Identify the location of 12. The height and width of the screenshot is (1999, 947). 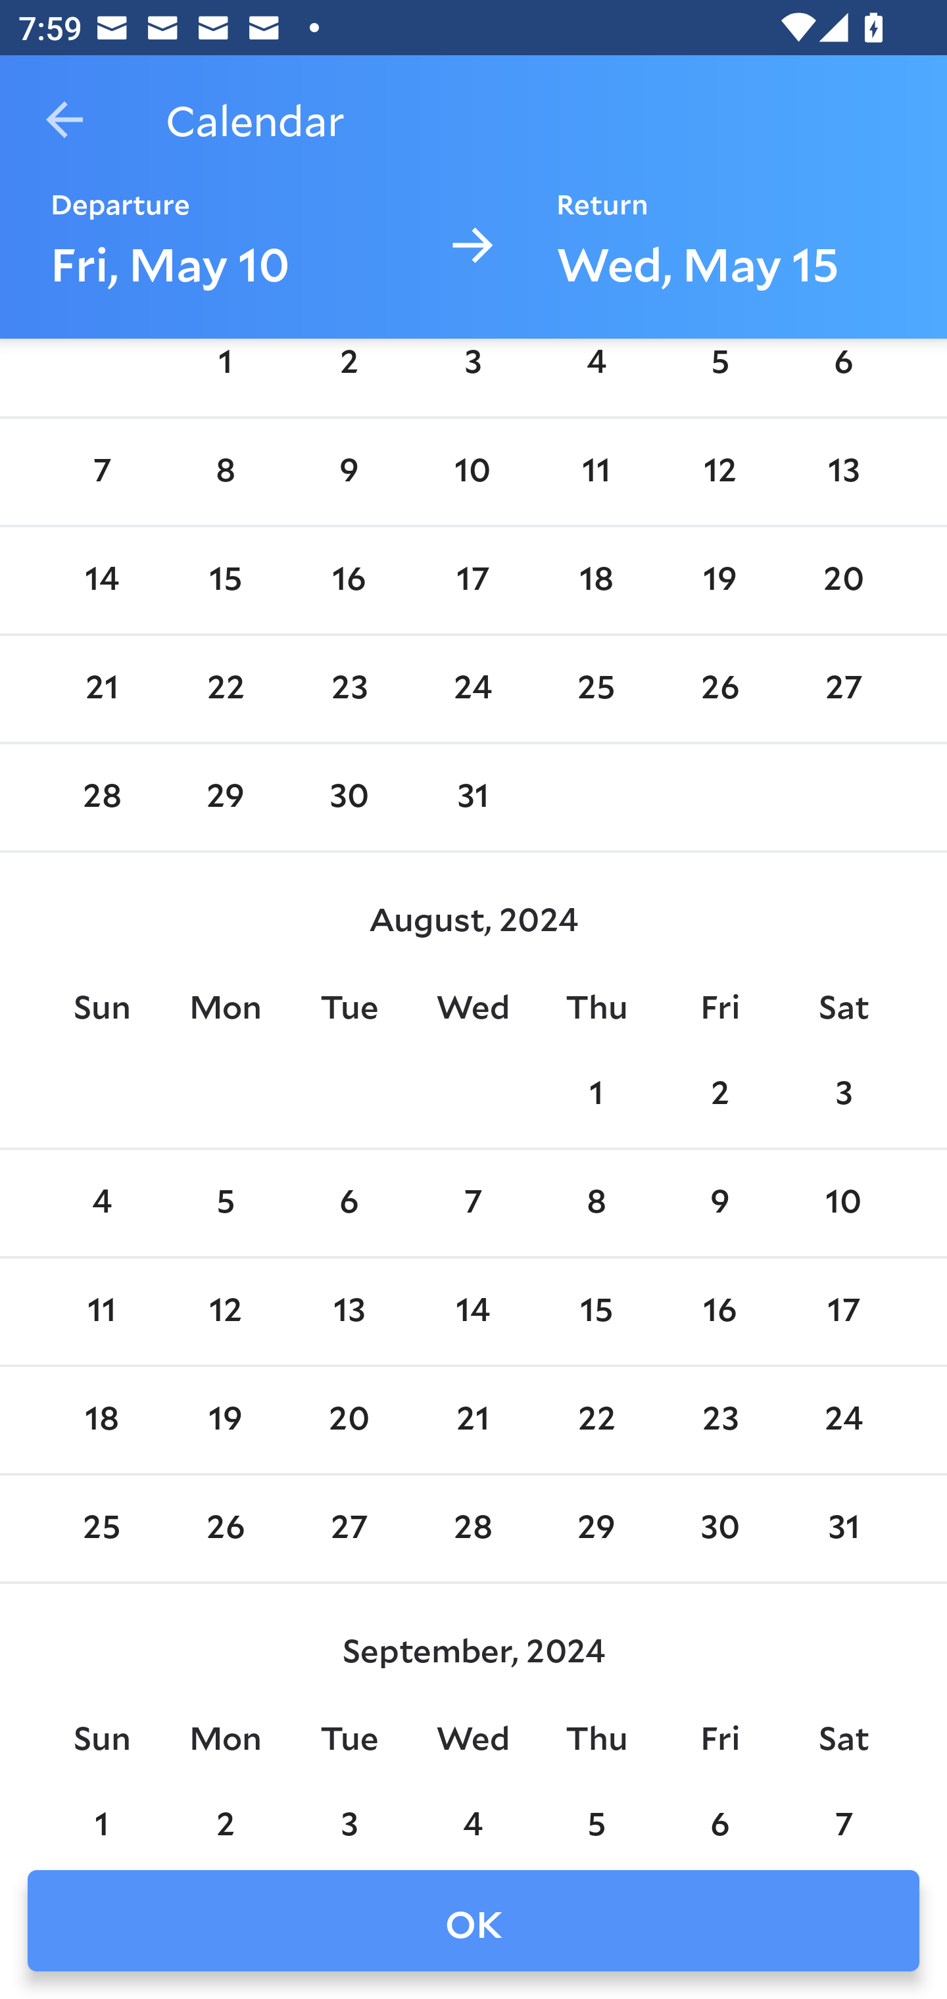
(226, 1311).